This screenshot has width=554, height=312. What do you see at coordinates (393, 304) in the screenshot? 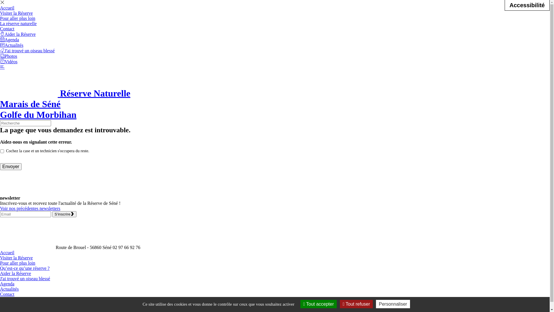
I see `Personnaliser` at bounding box center [393, 304].